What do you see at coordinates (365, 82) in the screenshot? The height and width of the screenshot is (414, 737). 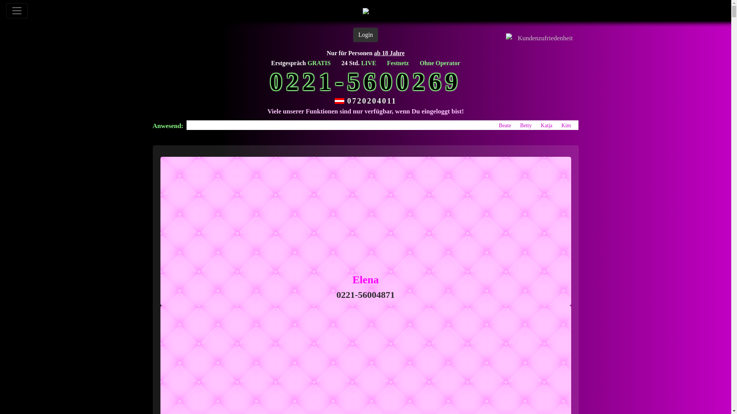 I see `0221-5600269` at bounding box center [365, 82].